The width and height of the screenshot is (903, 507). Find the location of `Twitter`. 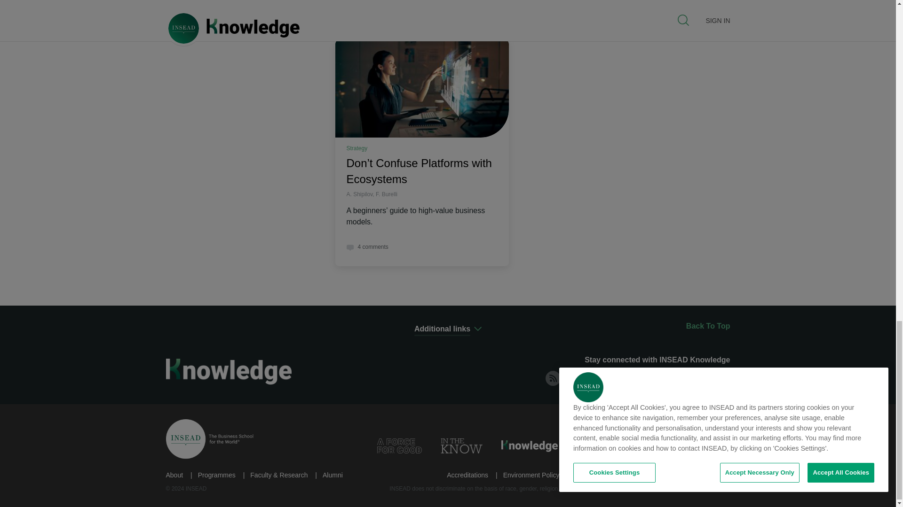

Twitter is located at coordinates (636, 378).